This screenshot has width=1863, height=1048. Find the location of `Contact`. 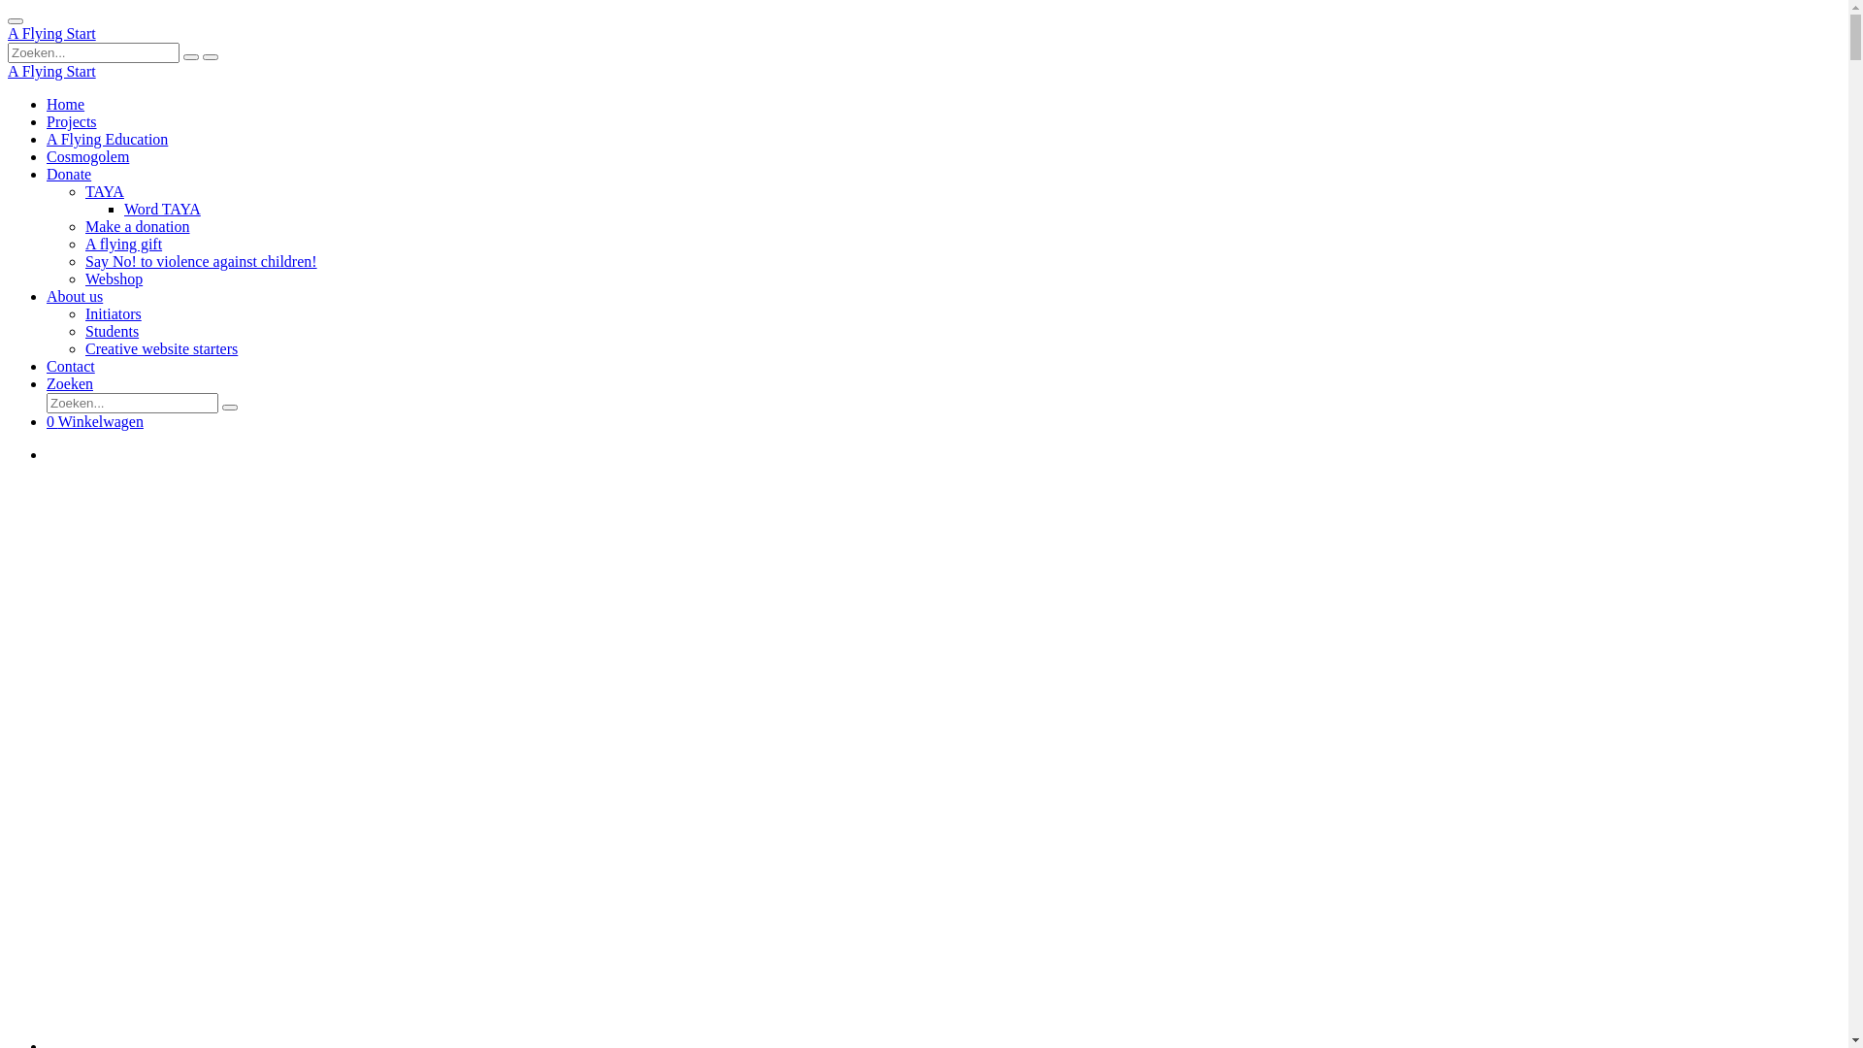

Contact is located at coordinates (71, 367).